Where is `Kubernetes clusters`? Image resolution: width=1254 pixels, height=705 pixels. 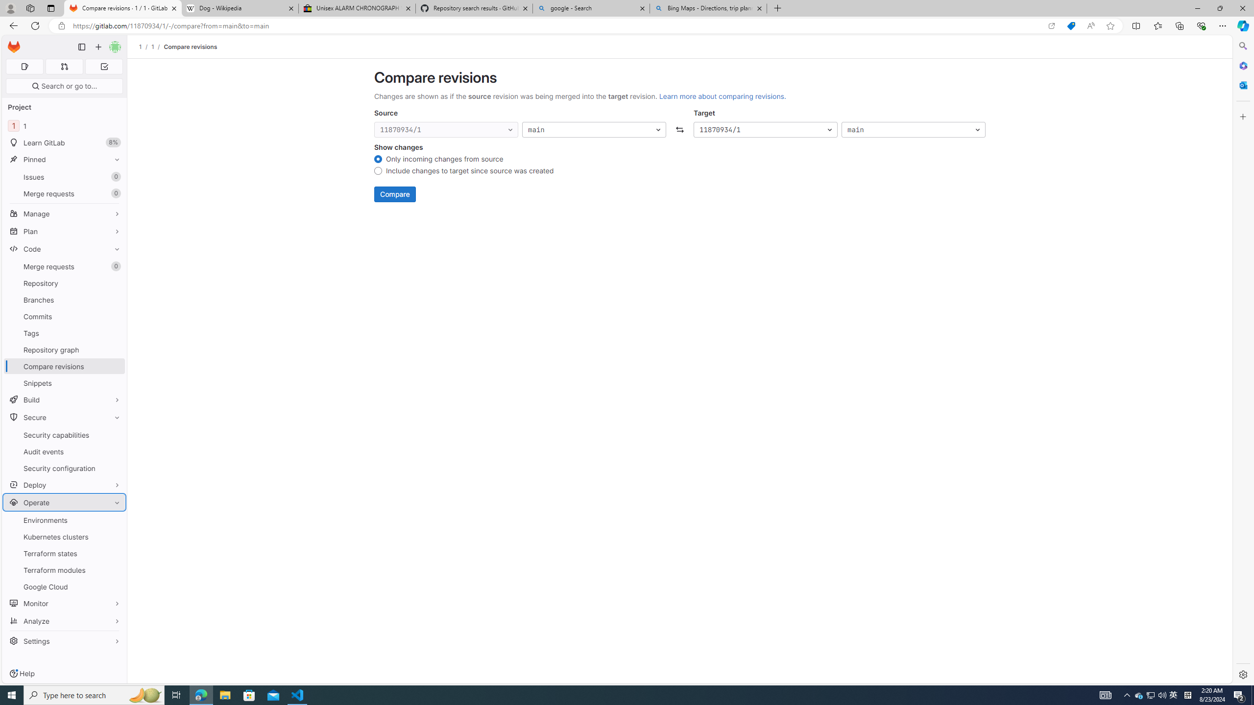 Kubernetes clusters is located at coordinates (65, 537).